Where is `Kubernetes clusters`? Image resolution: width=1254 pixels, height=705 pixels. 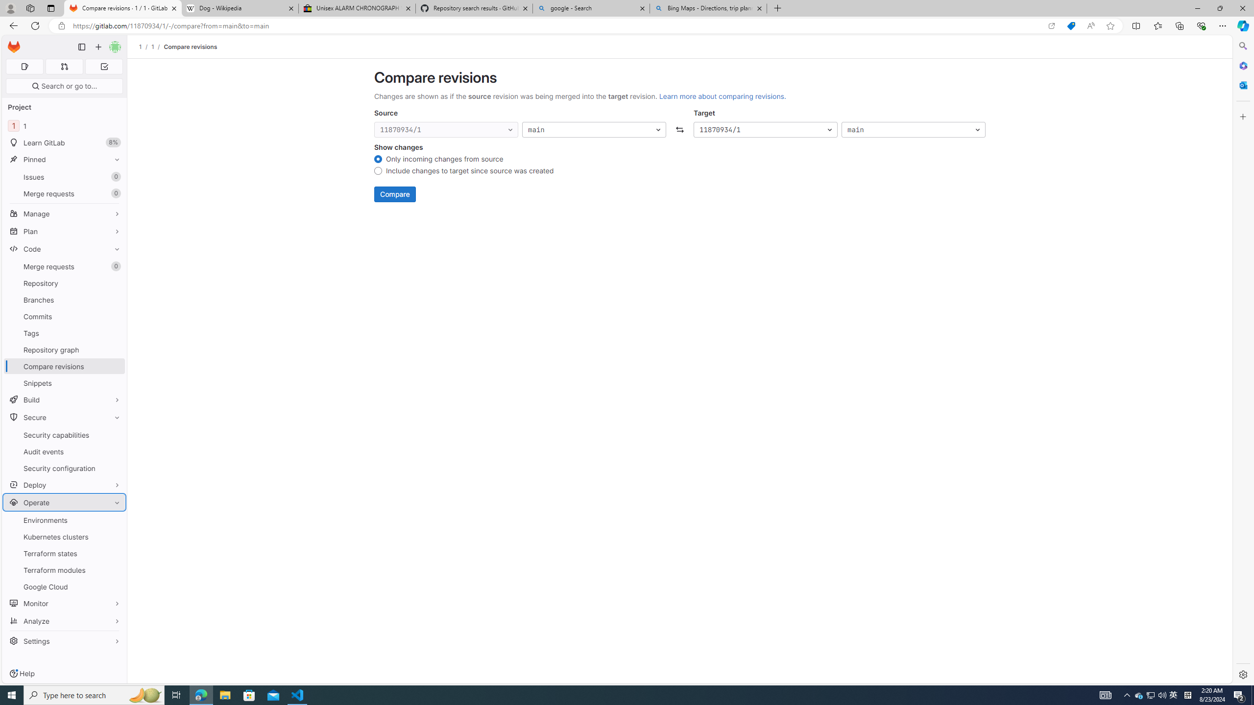 Kubernetes clusters is located at coordinates (65, 537).